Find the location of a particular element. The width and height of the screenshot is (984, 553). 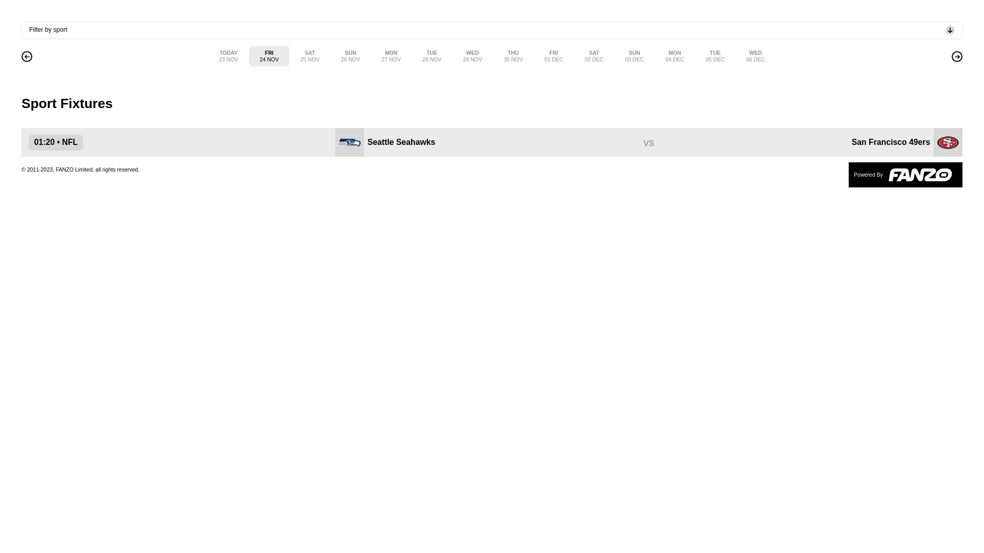

FRI
01 DEC is located at coordinates (553, 56).